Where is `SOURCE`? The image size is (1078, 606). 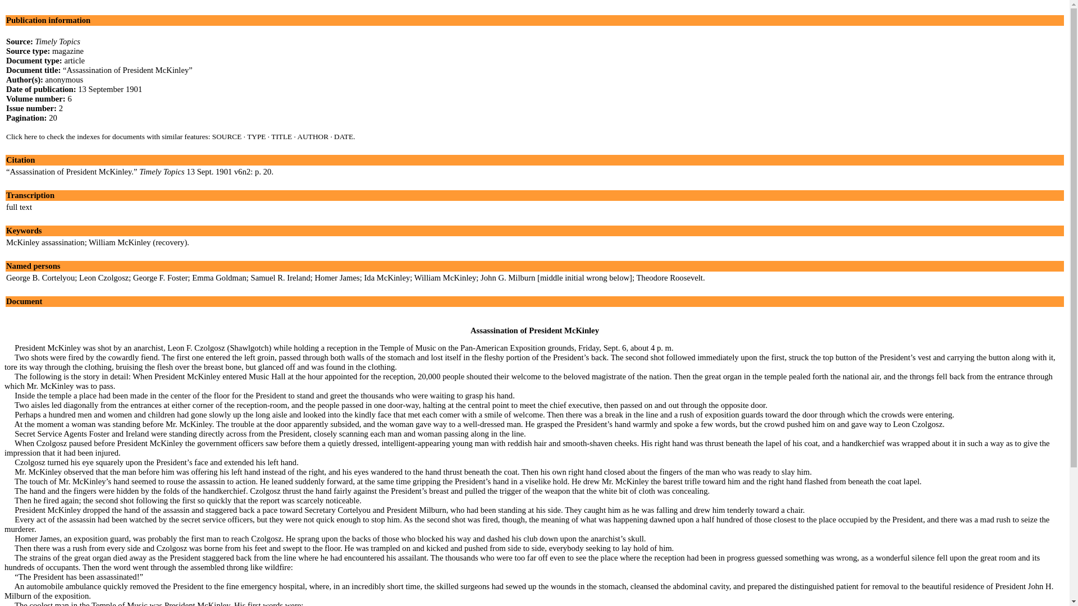 SOURCE is located at coordinates (227, 136).